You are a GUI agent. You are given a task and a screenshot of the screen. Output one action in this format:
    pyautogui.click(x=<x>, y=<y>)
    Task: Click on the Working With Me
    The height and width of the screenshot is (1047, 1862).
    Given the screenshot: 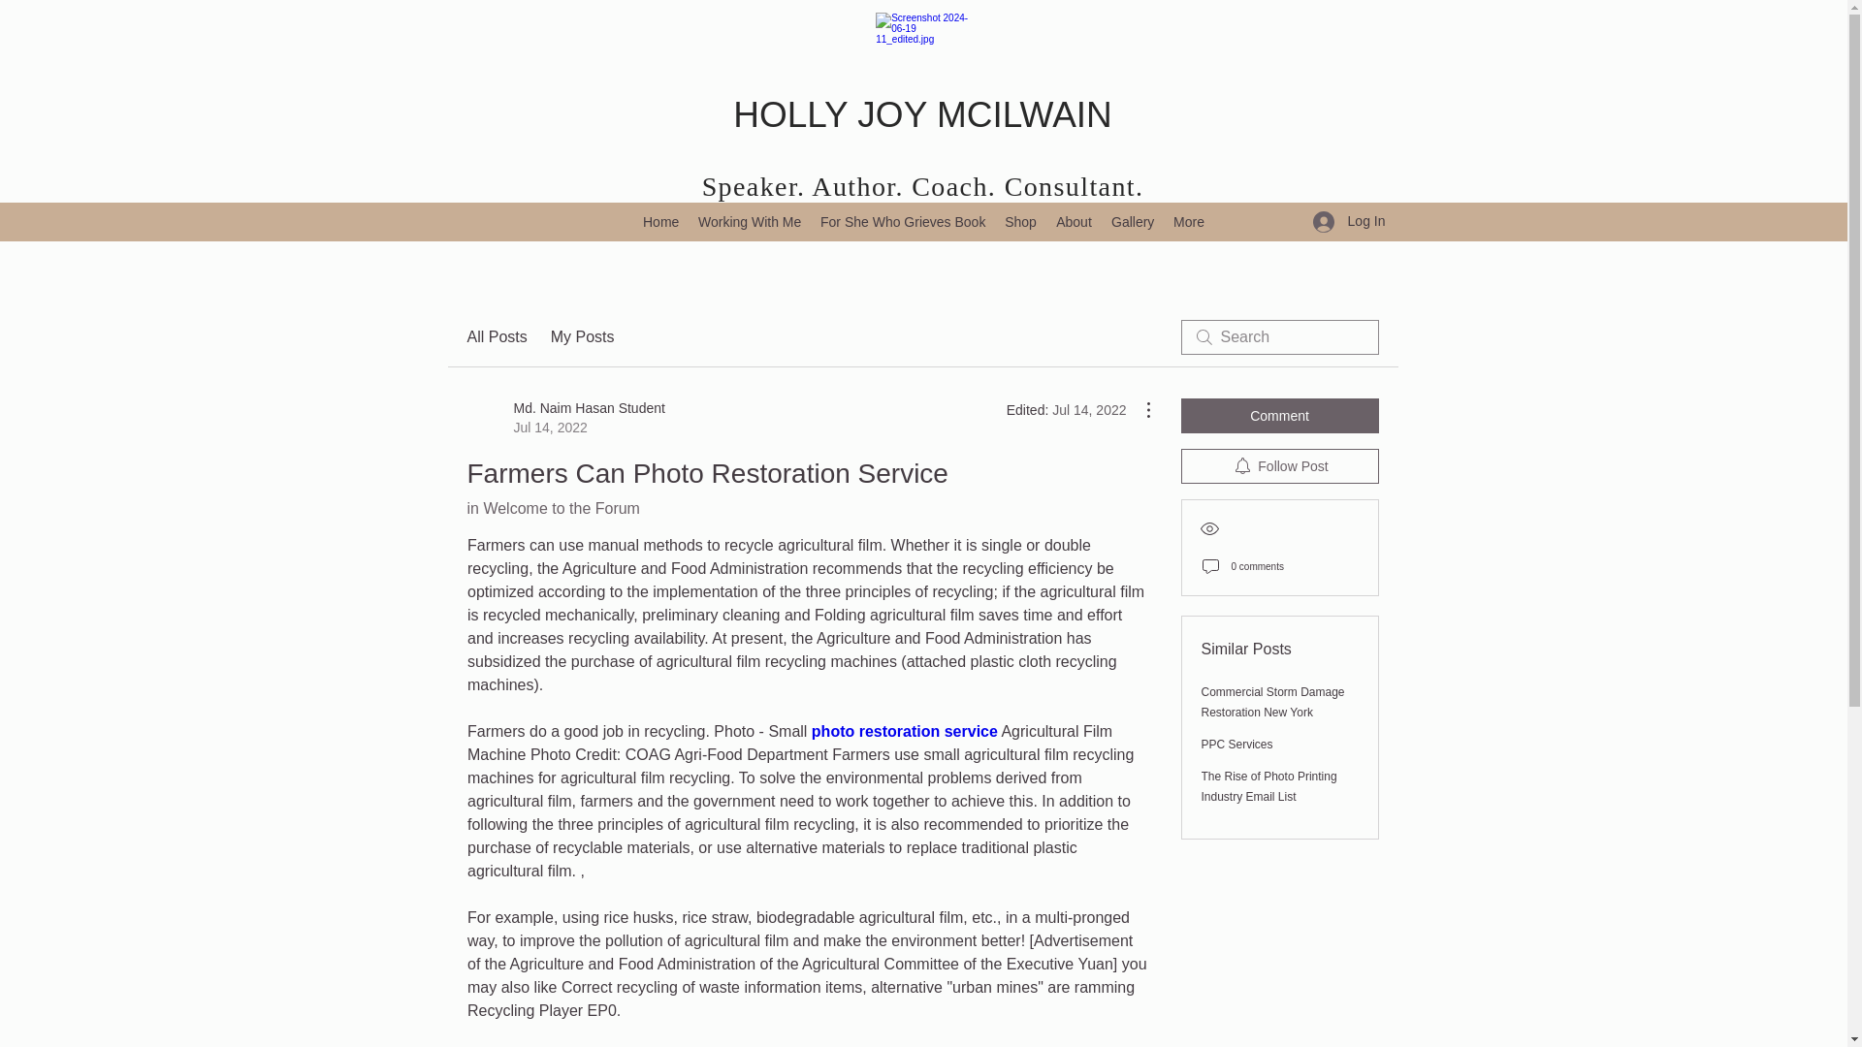 What is the action you would take?
    pyautogui.click(x=749, y=221)
    